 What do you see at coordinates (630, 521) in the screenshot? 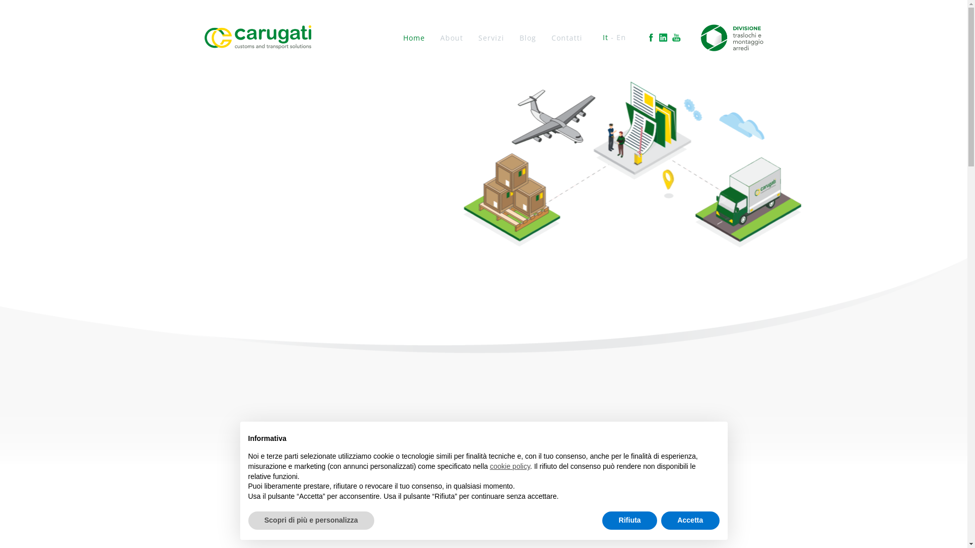
I see `Rifiuta` at bounding box center [630, 521].